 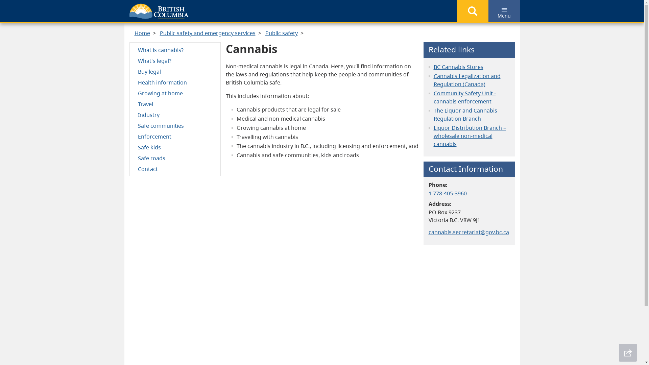 I want to click on Safe communities, so click(x=175, y=125).